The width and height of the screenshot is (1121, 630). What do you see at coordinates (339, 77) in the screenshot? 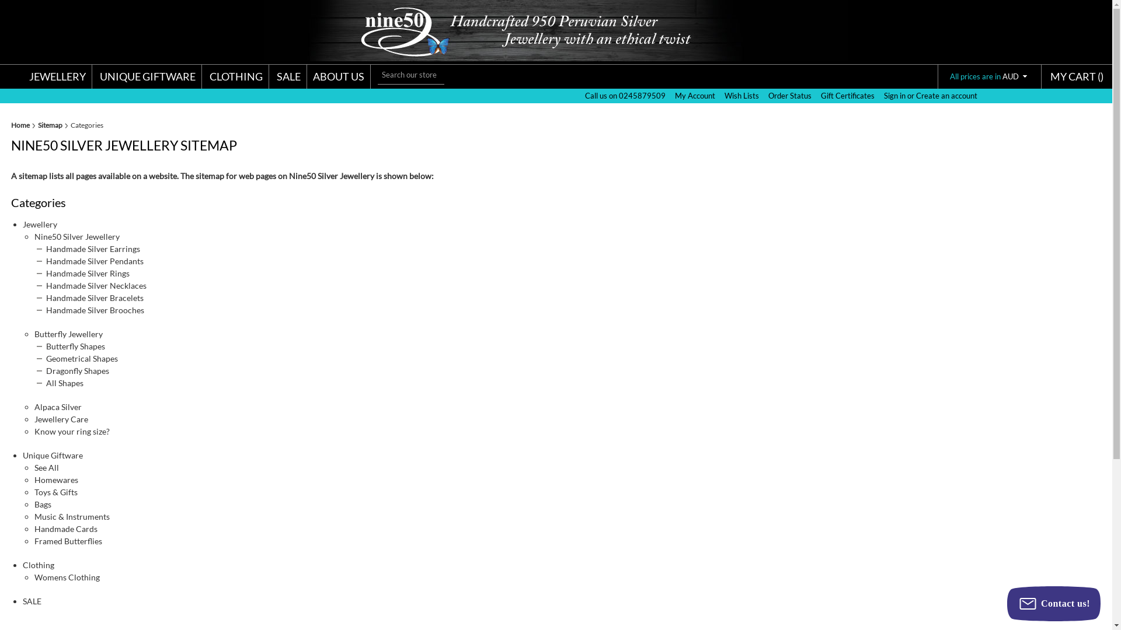
I see `ABOUT US` at bounding box center [339, 77].